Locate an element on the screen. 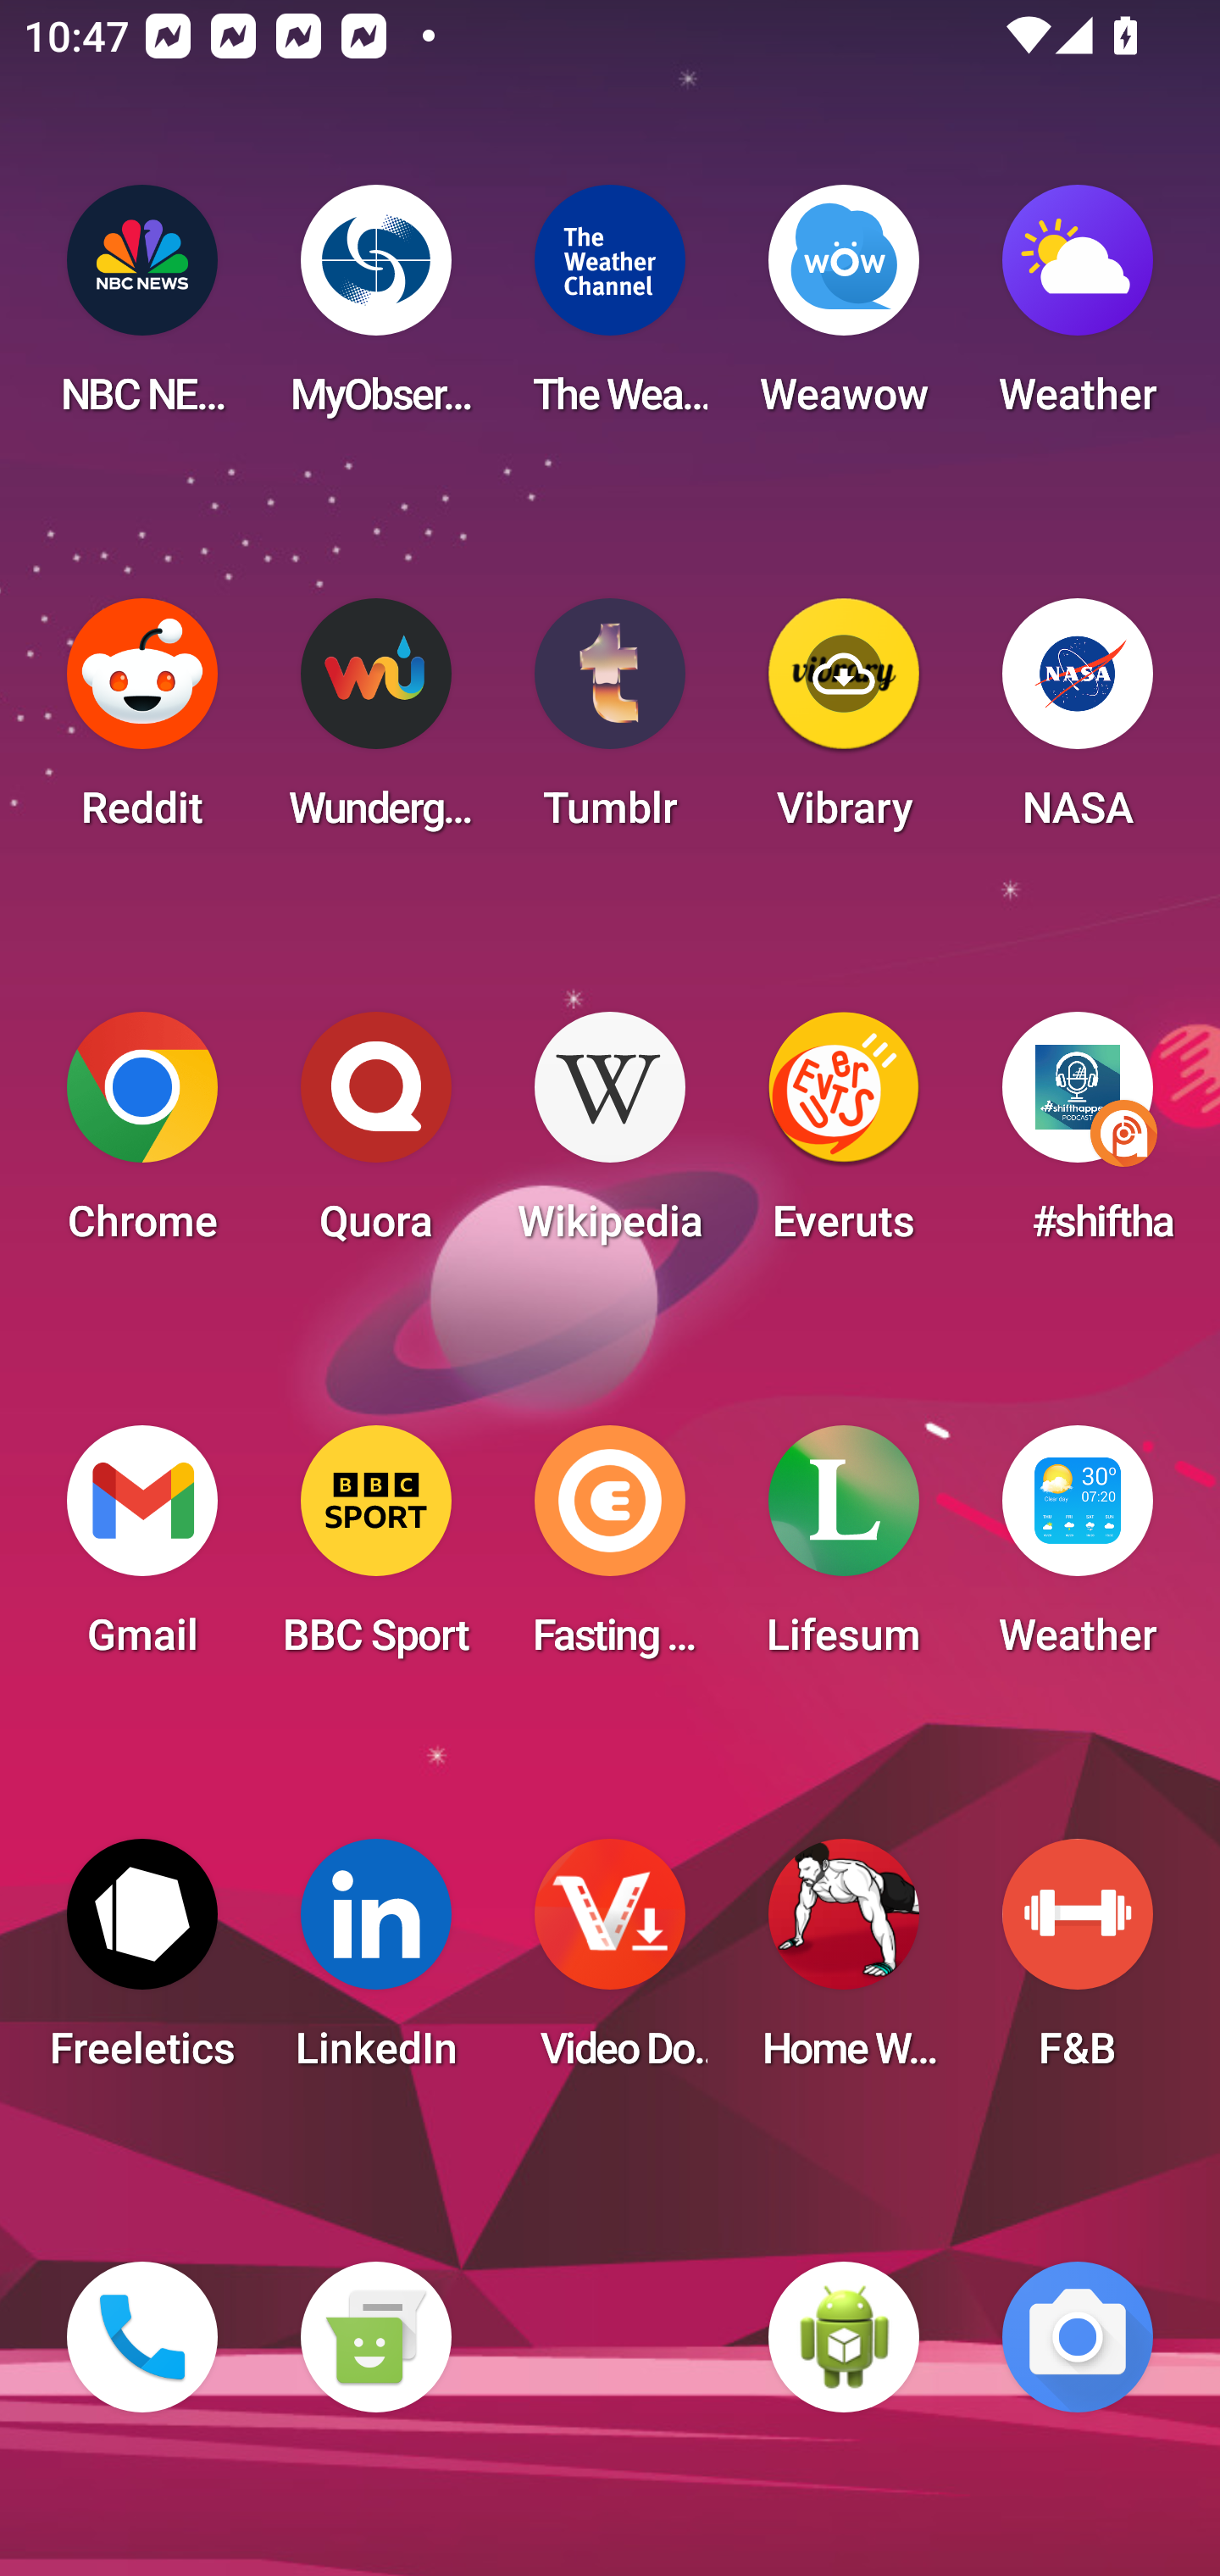 The height and width of the screenshot is (2576, 1220). Everuts is located at coordinates (844, 1137).